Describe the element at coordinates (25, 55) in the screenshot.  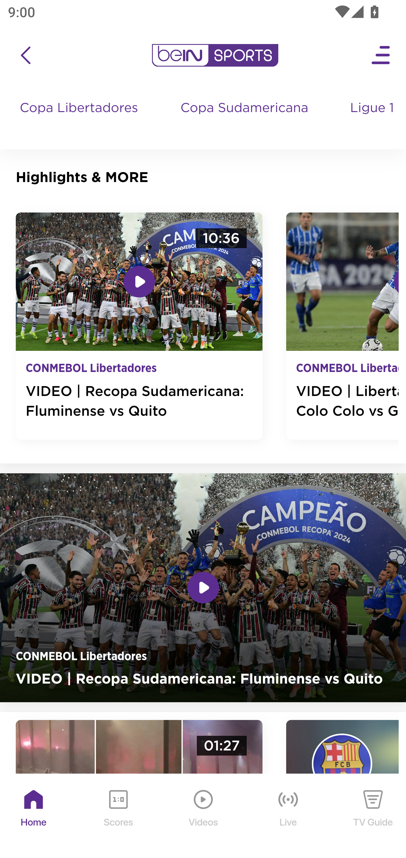
I see `icon back` at that location.